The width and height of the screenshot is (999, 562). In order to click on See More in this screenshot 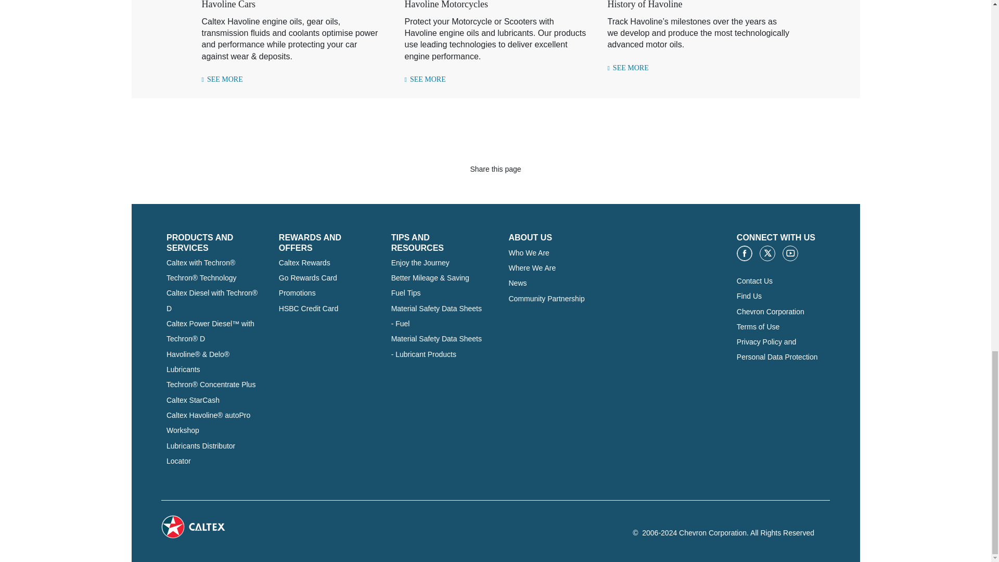, I will do `click(222, 79)`.